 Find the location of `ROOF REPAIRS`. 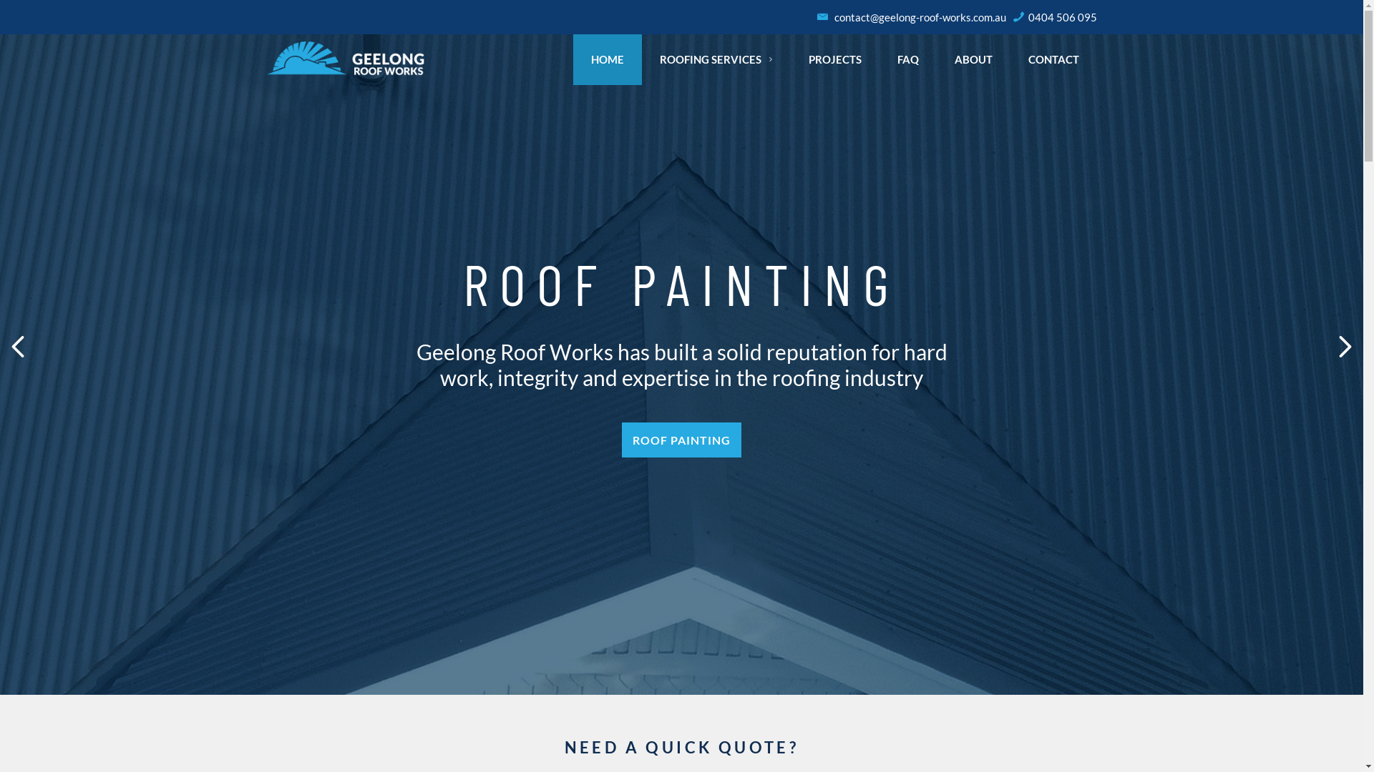

ROOF REPAIRS is located at coordinates (527, 439).